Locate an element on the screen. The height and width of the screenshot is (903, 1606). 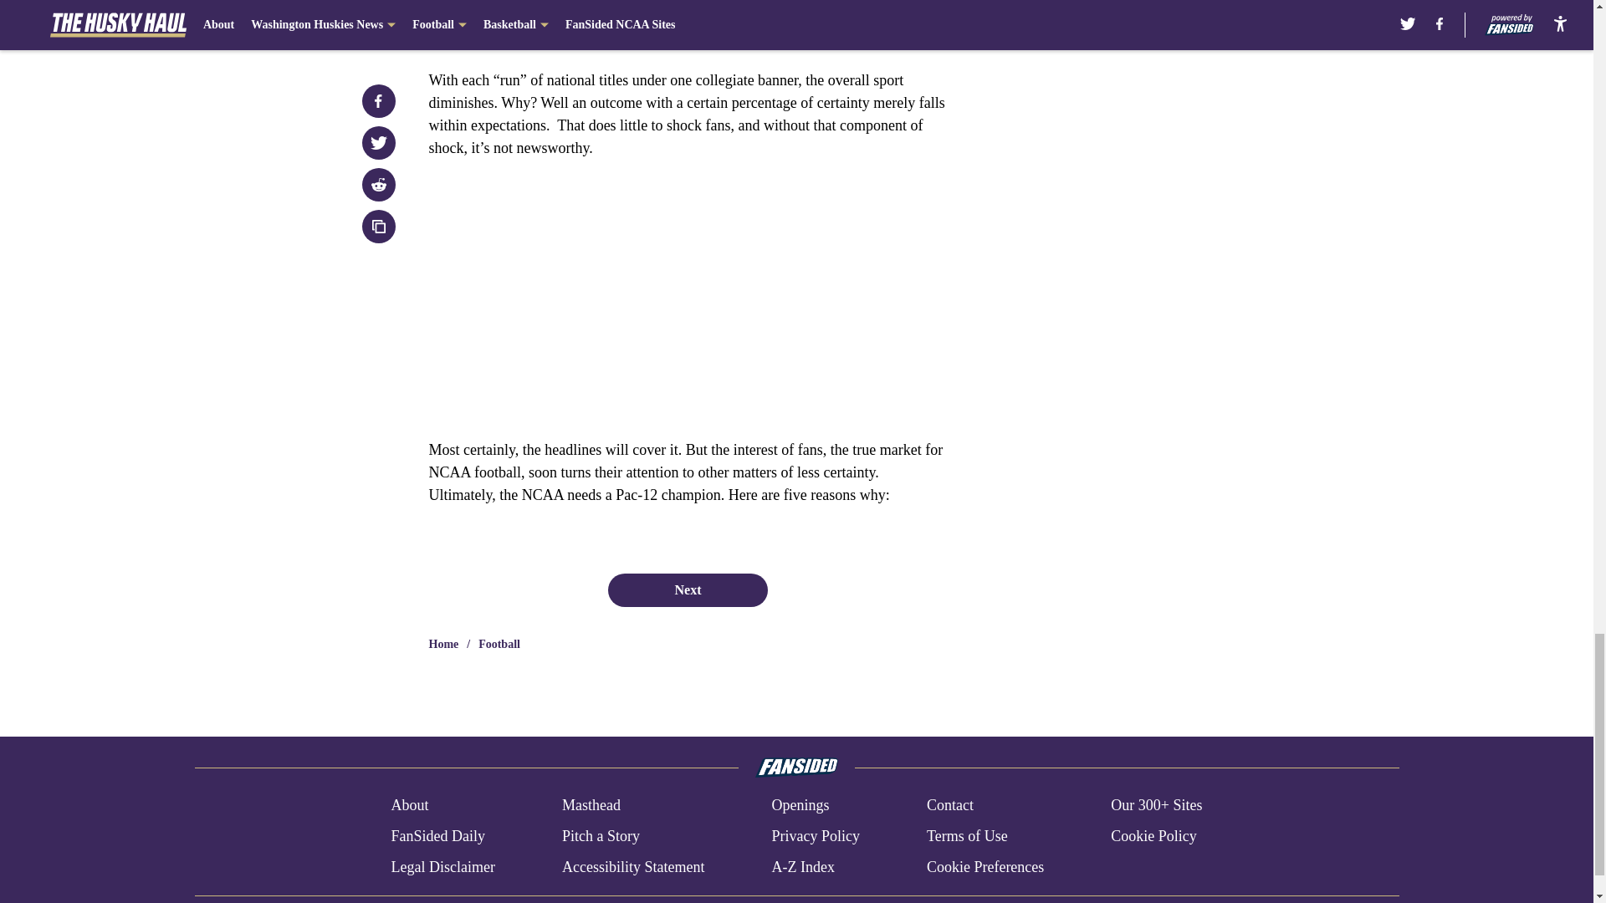
Football is located at coordinates (499, 644).